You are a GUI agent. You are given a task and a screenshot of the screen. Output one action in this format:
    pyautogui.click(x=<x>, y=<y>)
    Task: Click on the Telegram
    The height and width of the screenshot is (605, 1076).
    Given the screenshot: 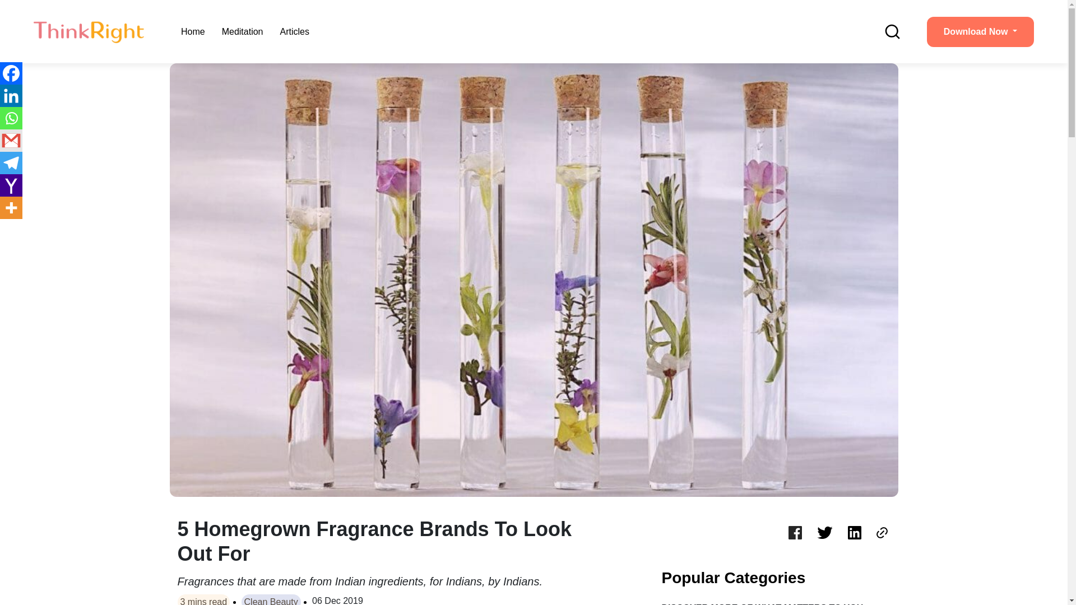 What is the action you would take?
    pyautogui.click(x=11, y=163)
    